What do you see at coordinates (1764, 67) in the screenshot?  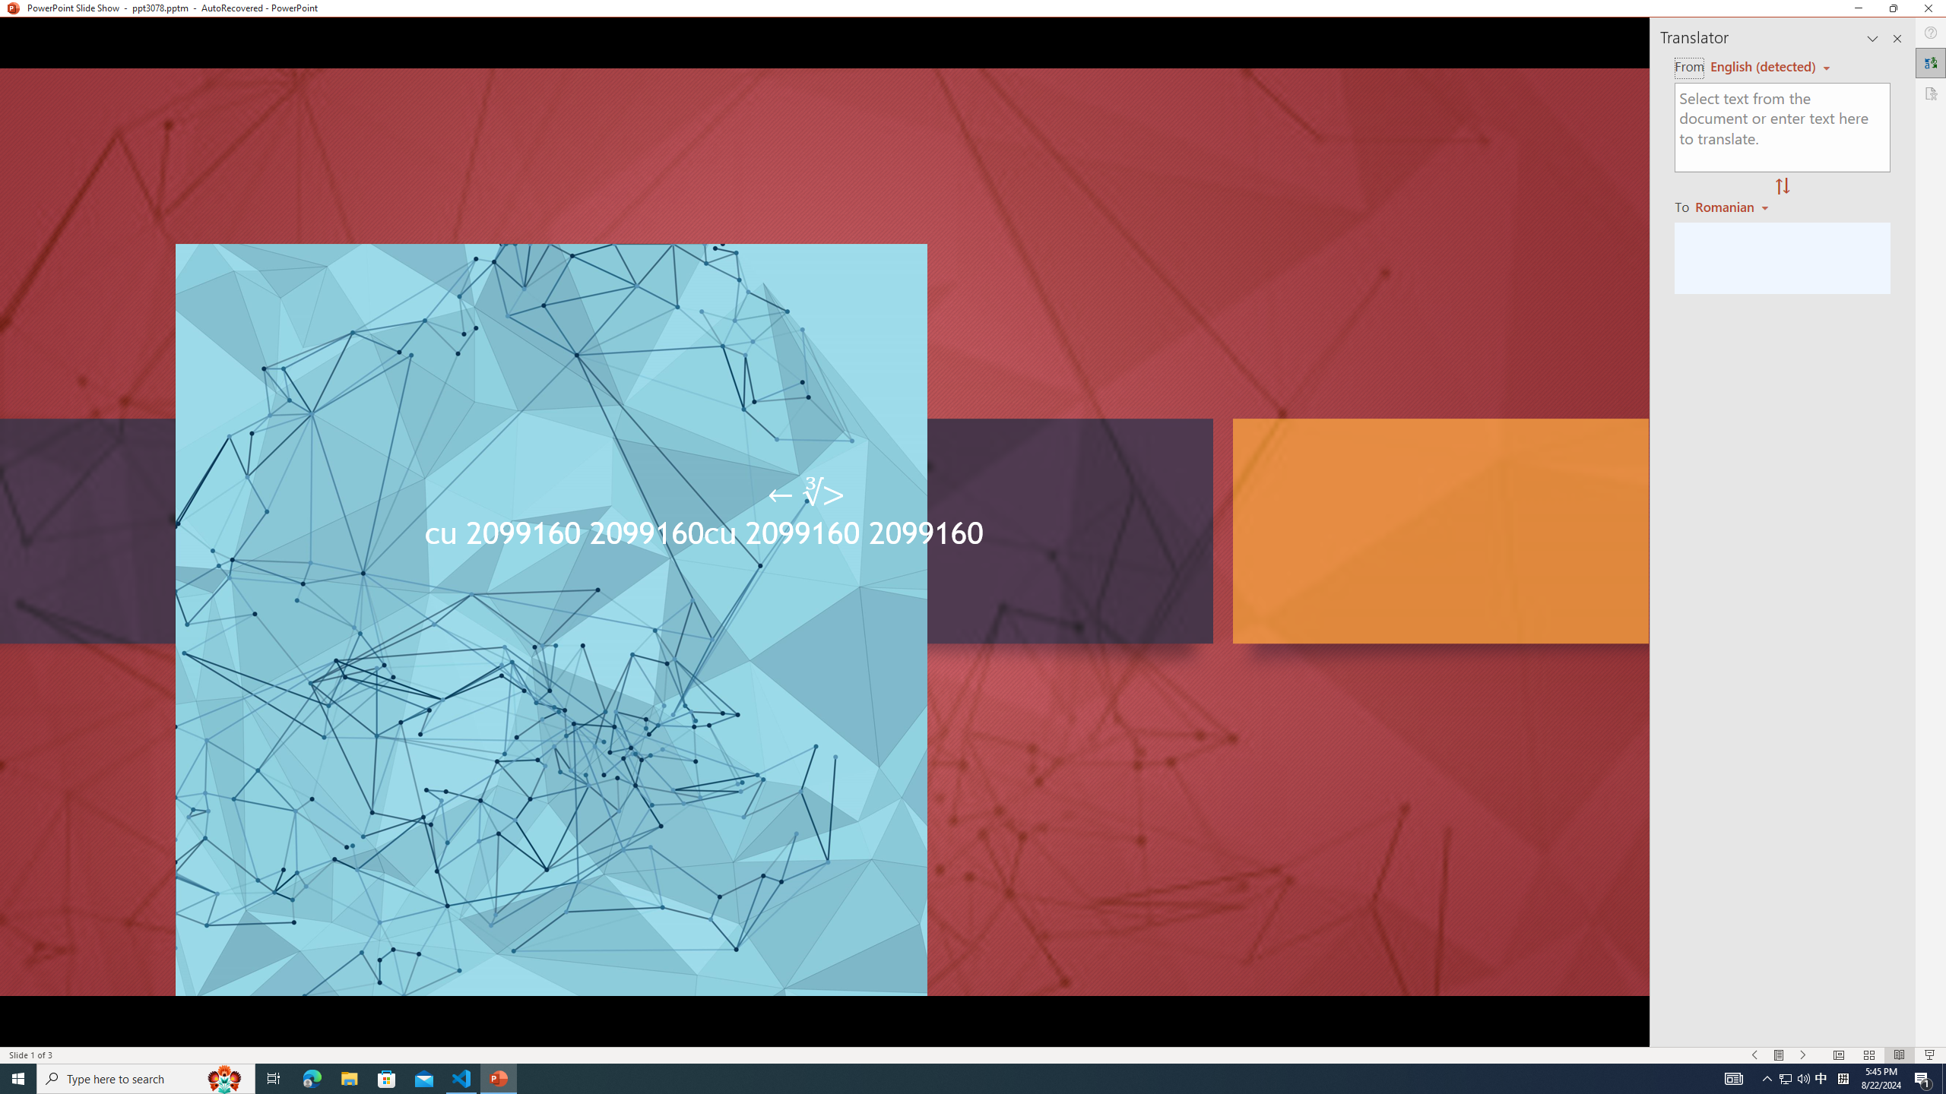 I see `Czech (detected)` at bounding box center [1764, 67].